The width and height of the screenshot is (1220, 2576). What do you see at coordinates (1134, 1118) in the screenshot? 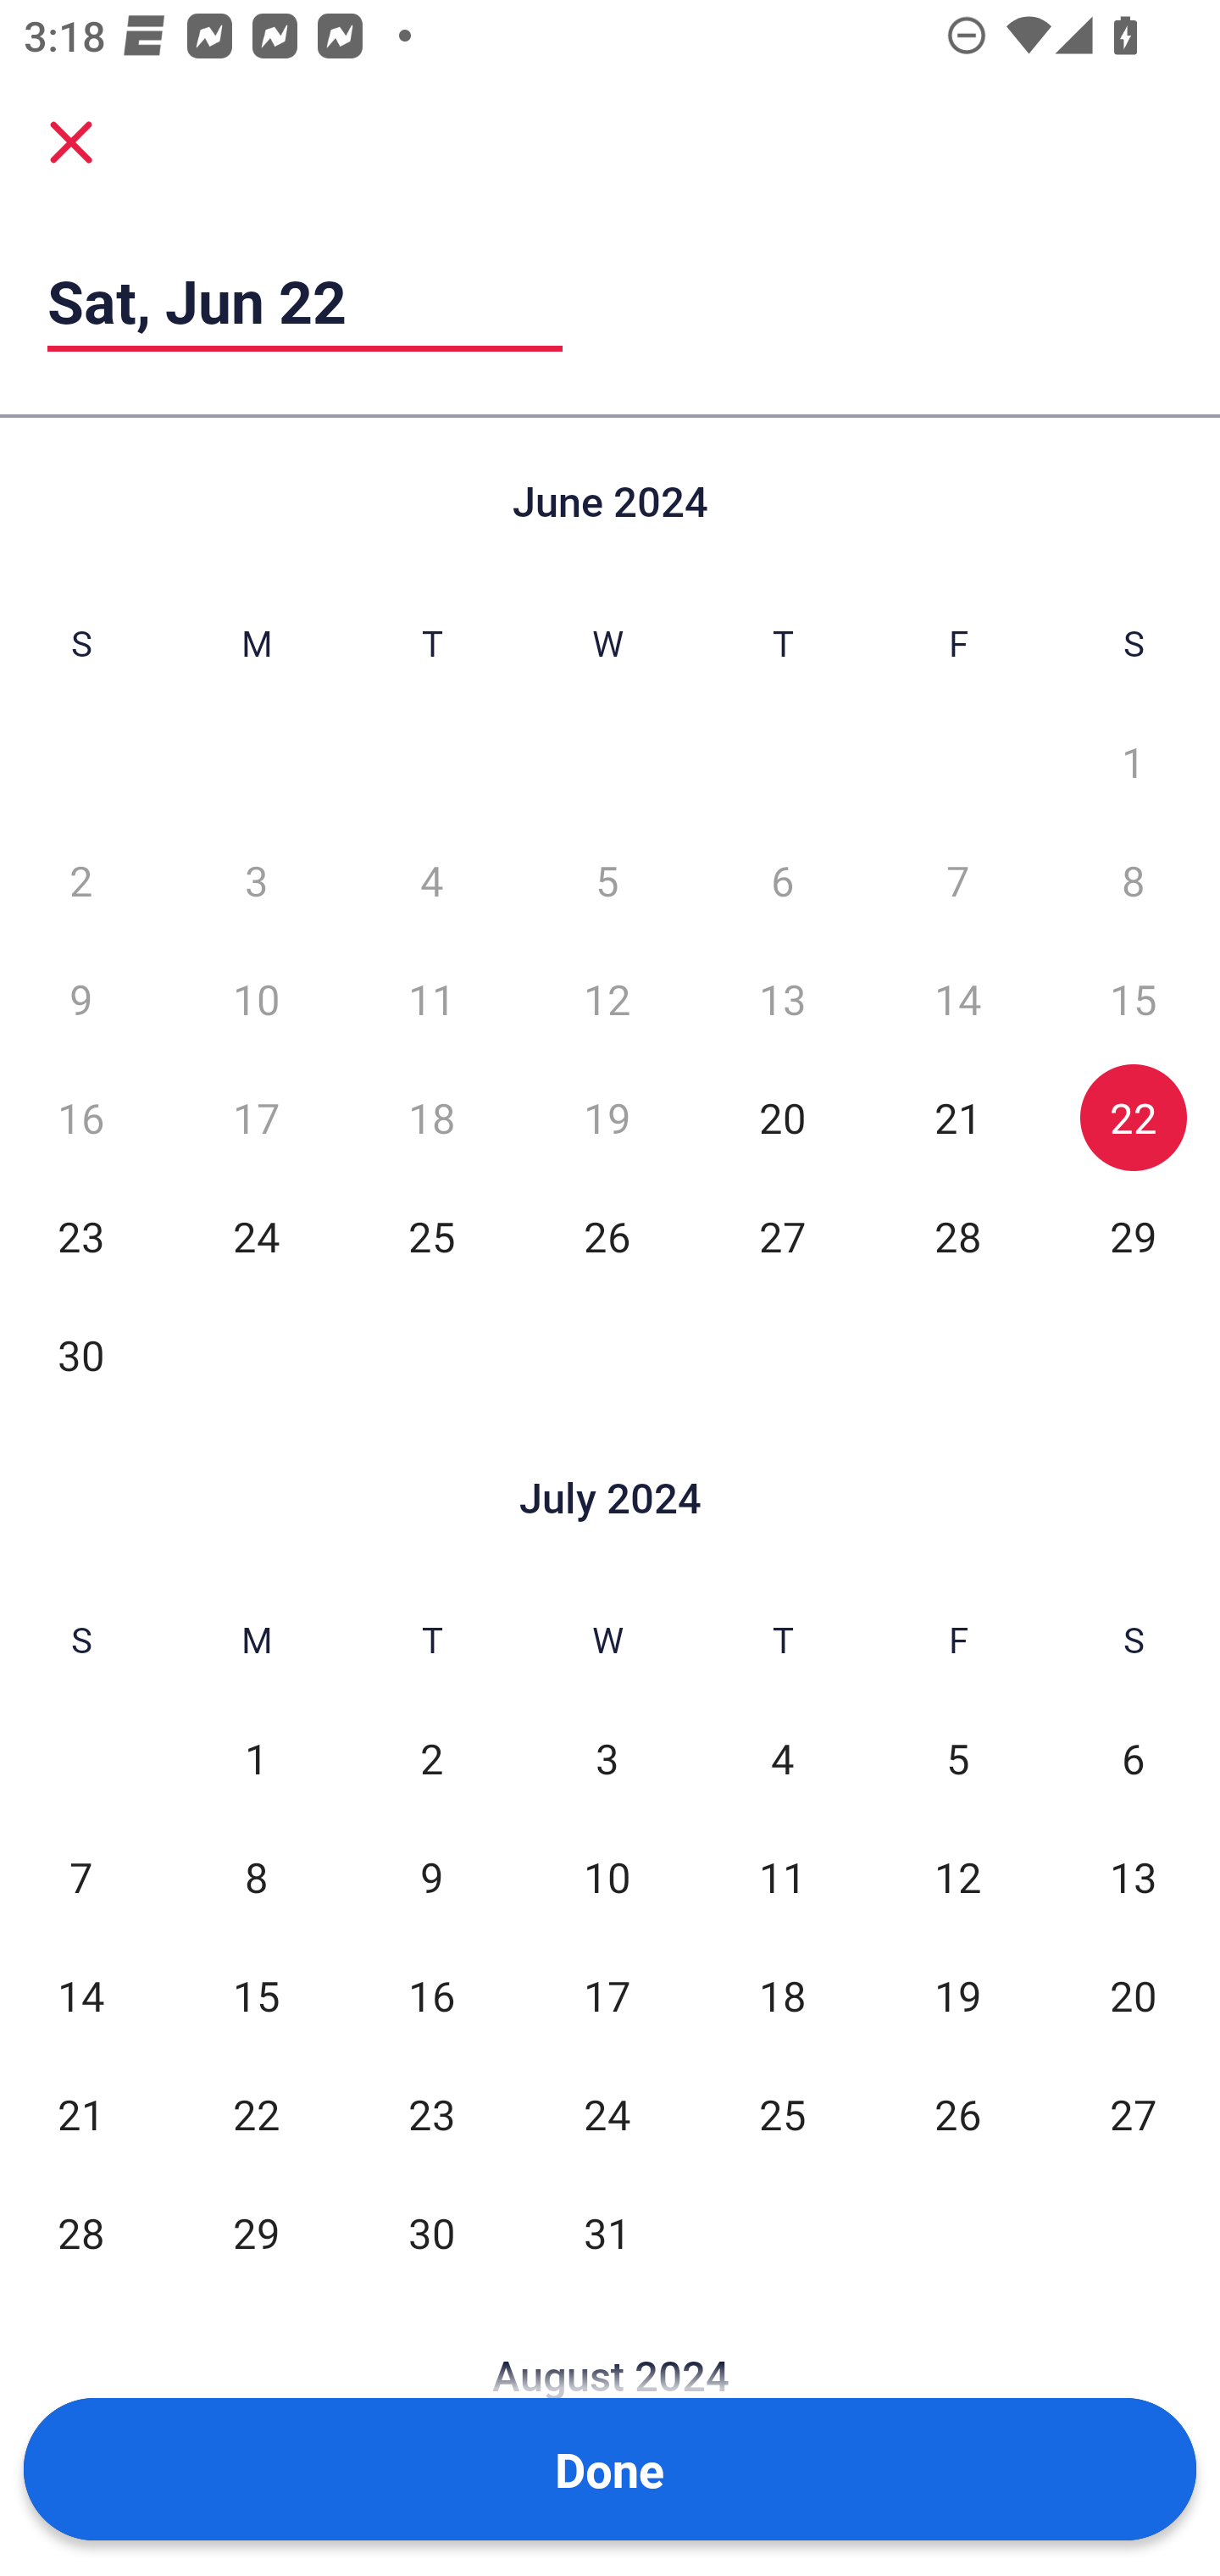
I see `22 Sat, Jun 22, Selected` at bounding box center [1134, 1118].